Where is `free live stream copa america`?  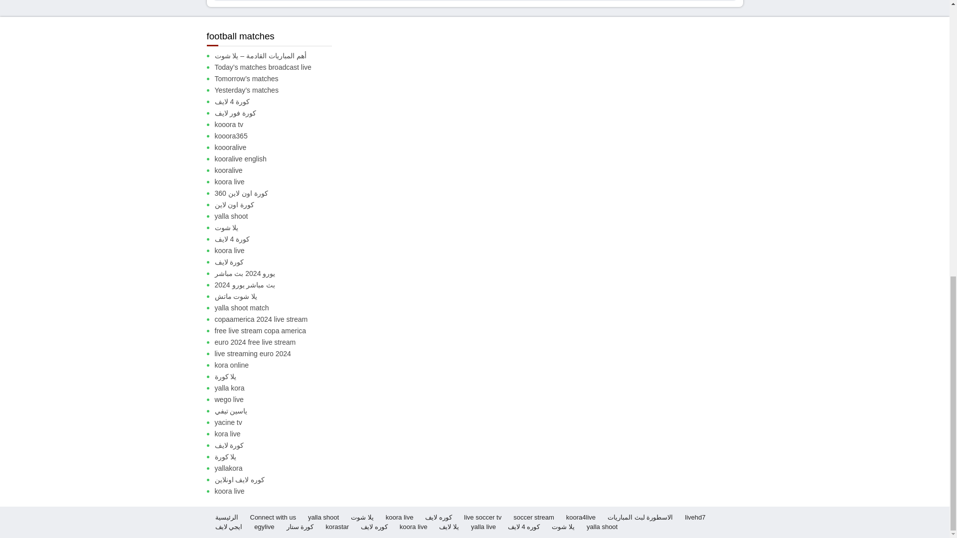
free live stream copa america is located at coordinates (277, 331).